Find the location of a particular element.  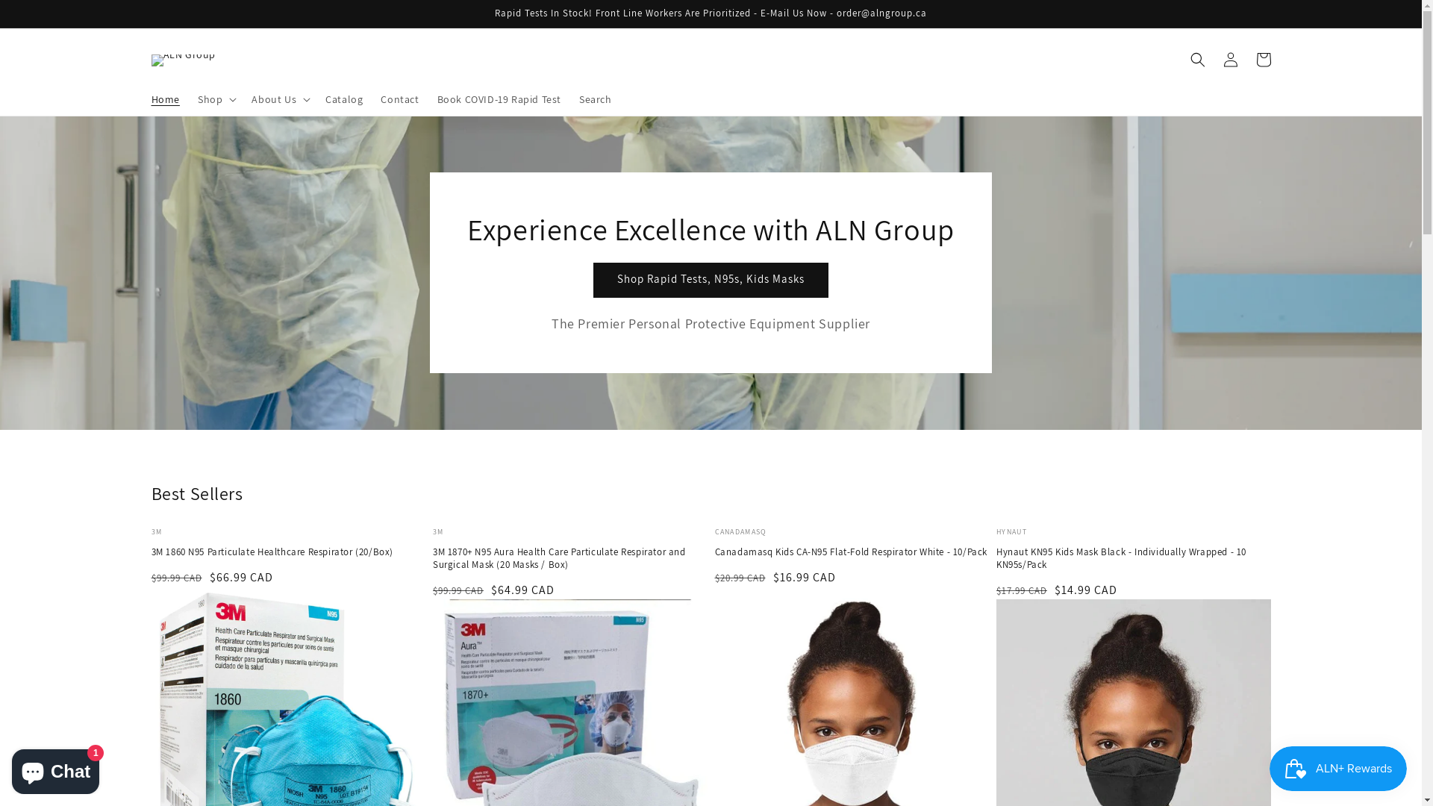

Book COVID-19 Rapid Test is located at coordinates (499, 99).